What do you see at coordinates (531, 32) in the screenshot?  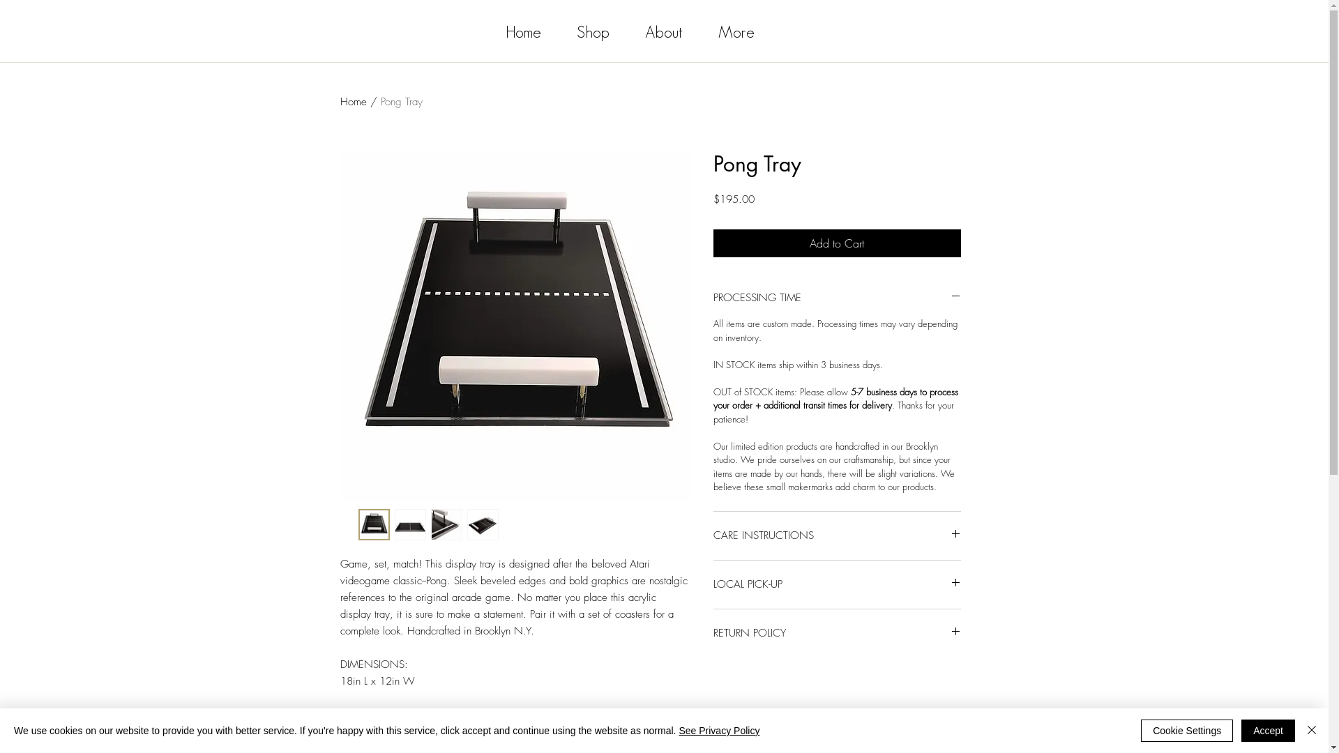 I see `Home` at bounding box center [531, 32].